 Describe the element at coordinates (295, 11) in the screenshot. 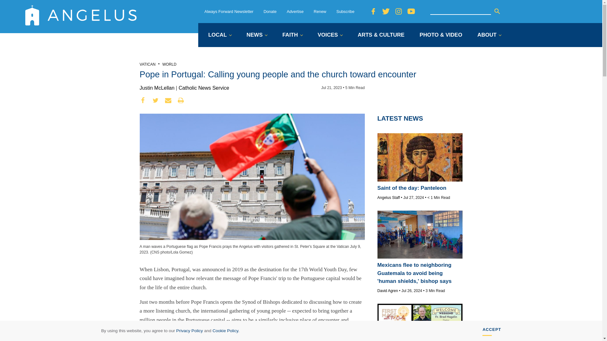

I see `Advertise` at that location.